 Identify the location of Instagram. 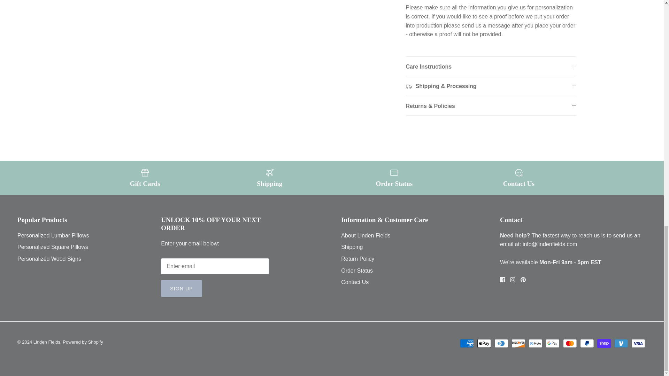
(512, 280).